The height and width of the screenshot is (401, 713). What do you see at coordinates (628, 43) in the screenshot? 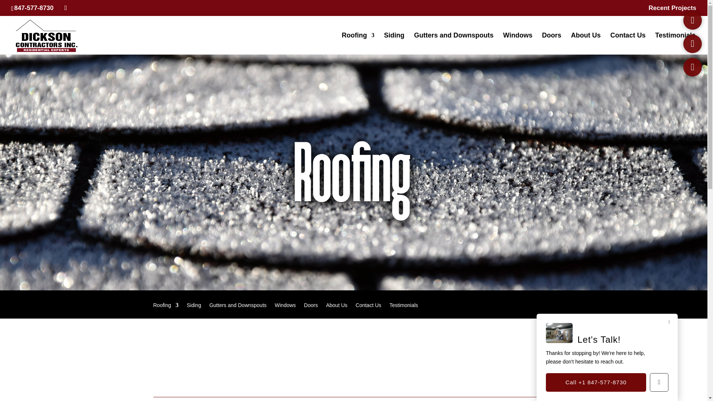
I see `Contact Us` at bounding box center [628, 43].